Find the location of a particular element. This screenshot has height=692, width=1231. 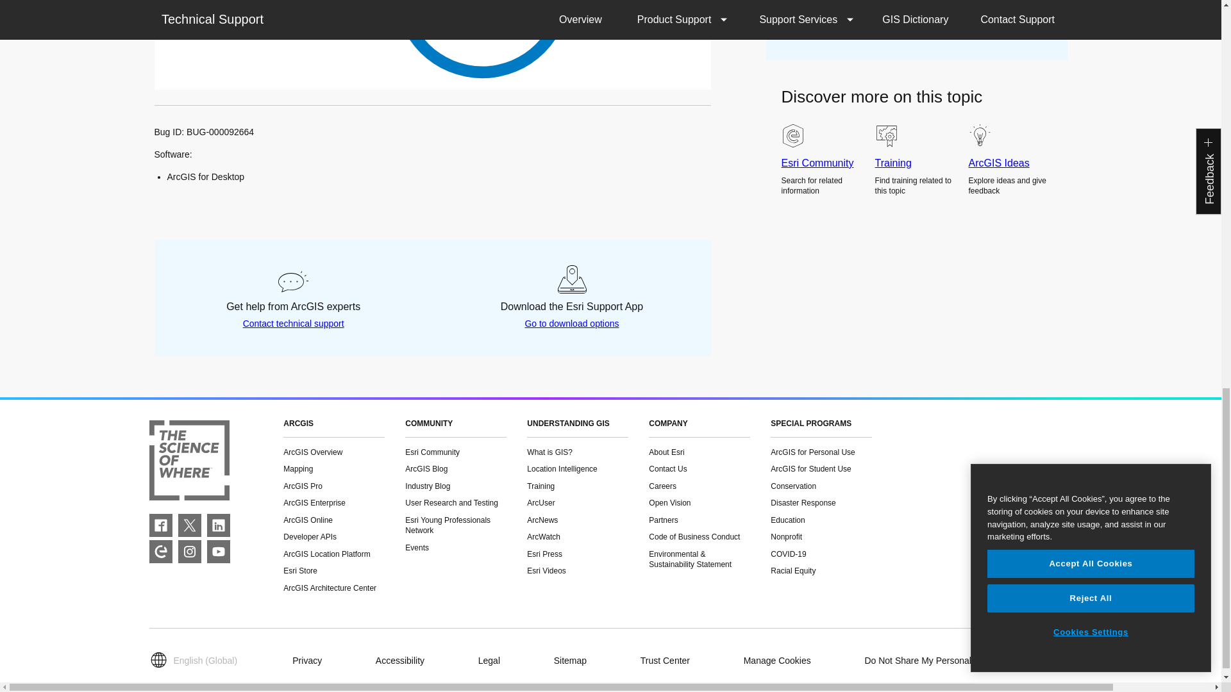

Reference element is located at coordinates (476, 42).